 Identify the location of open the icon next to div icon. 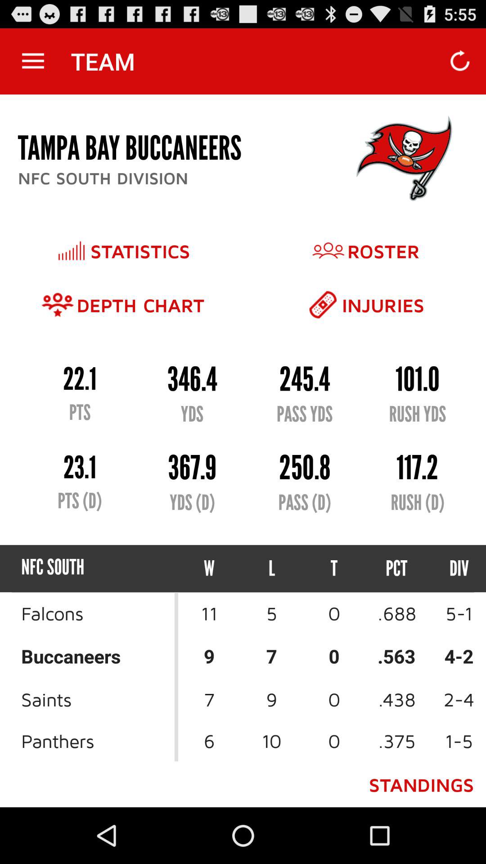
(397, 569).